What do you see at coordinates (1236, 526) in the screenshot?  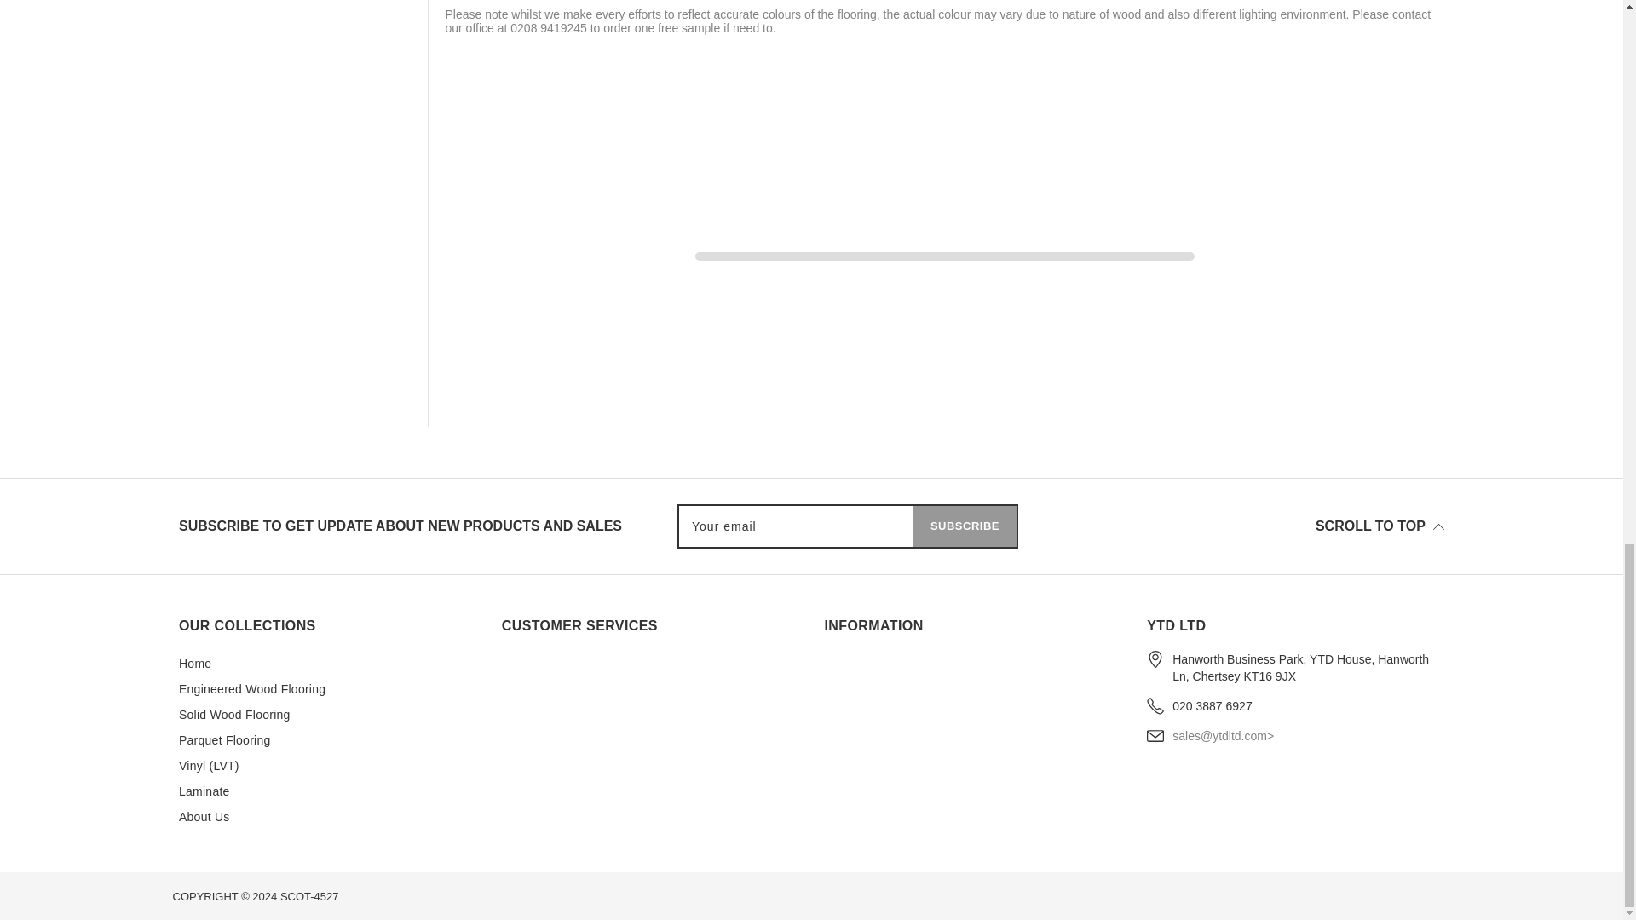 I see `SCROLL TO TOP` at bounding box center [1236, 526].